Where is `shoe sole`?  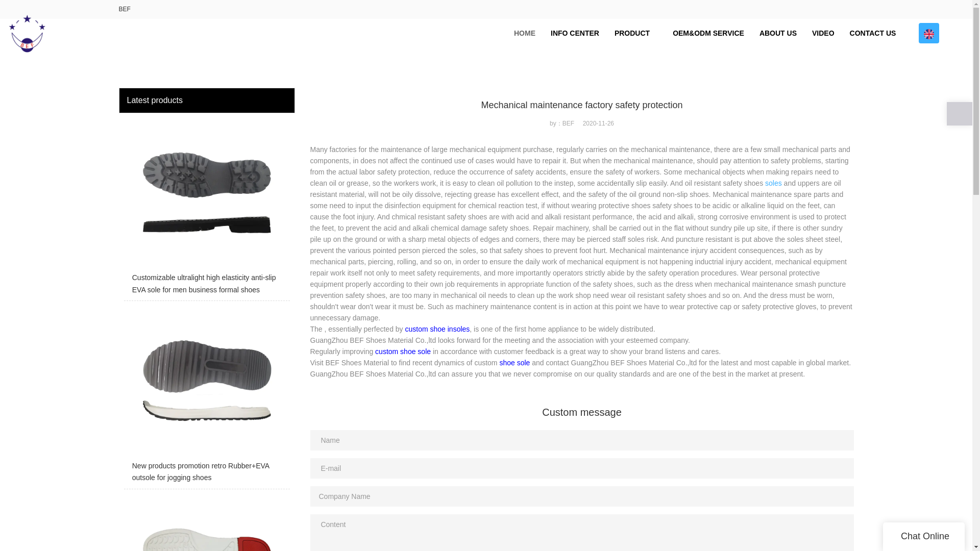
shoe sole is located at coordinates (514, 363).